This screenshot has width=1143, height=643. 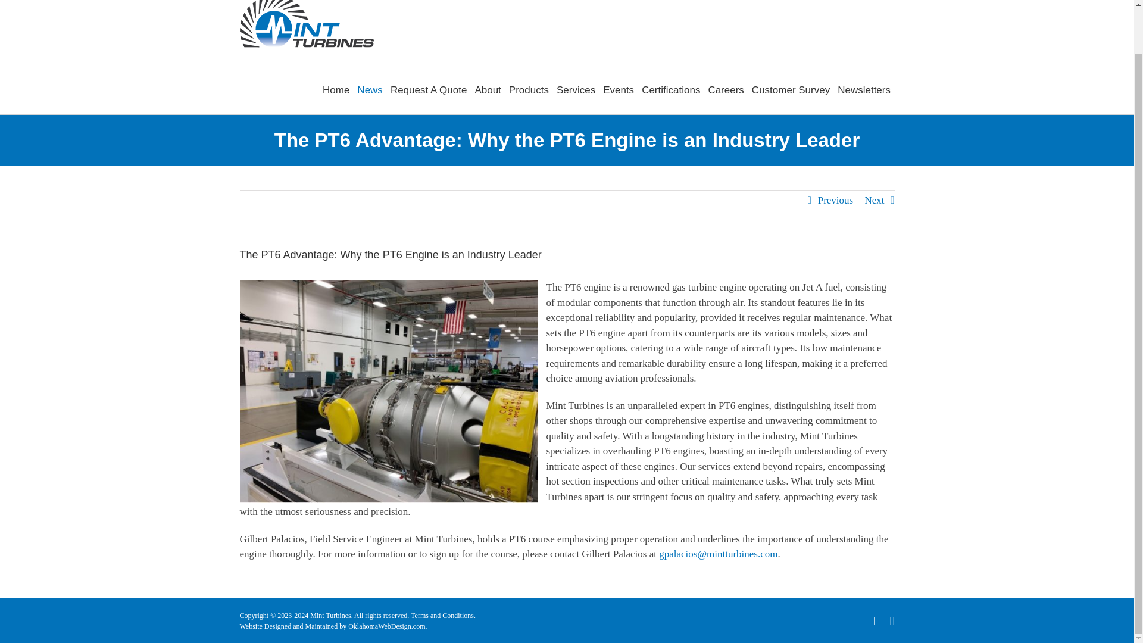 I want to click on Services, so click(x=575, y=90).